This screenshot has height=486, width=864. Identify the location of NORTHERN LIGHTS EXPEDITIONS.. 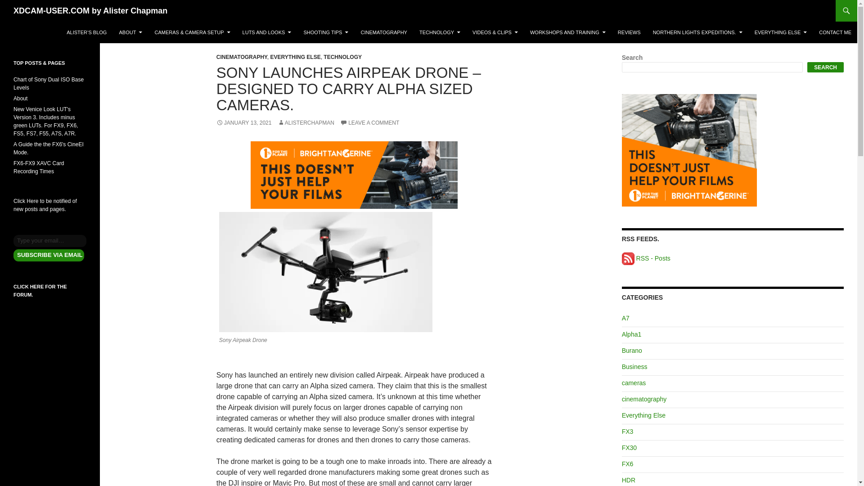
(697, 32).